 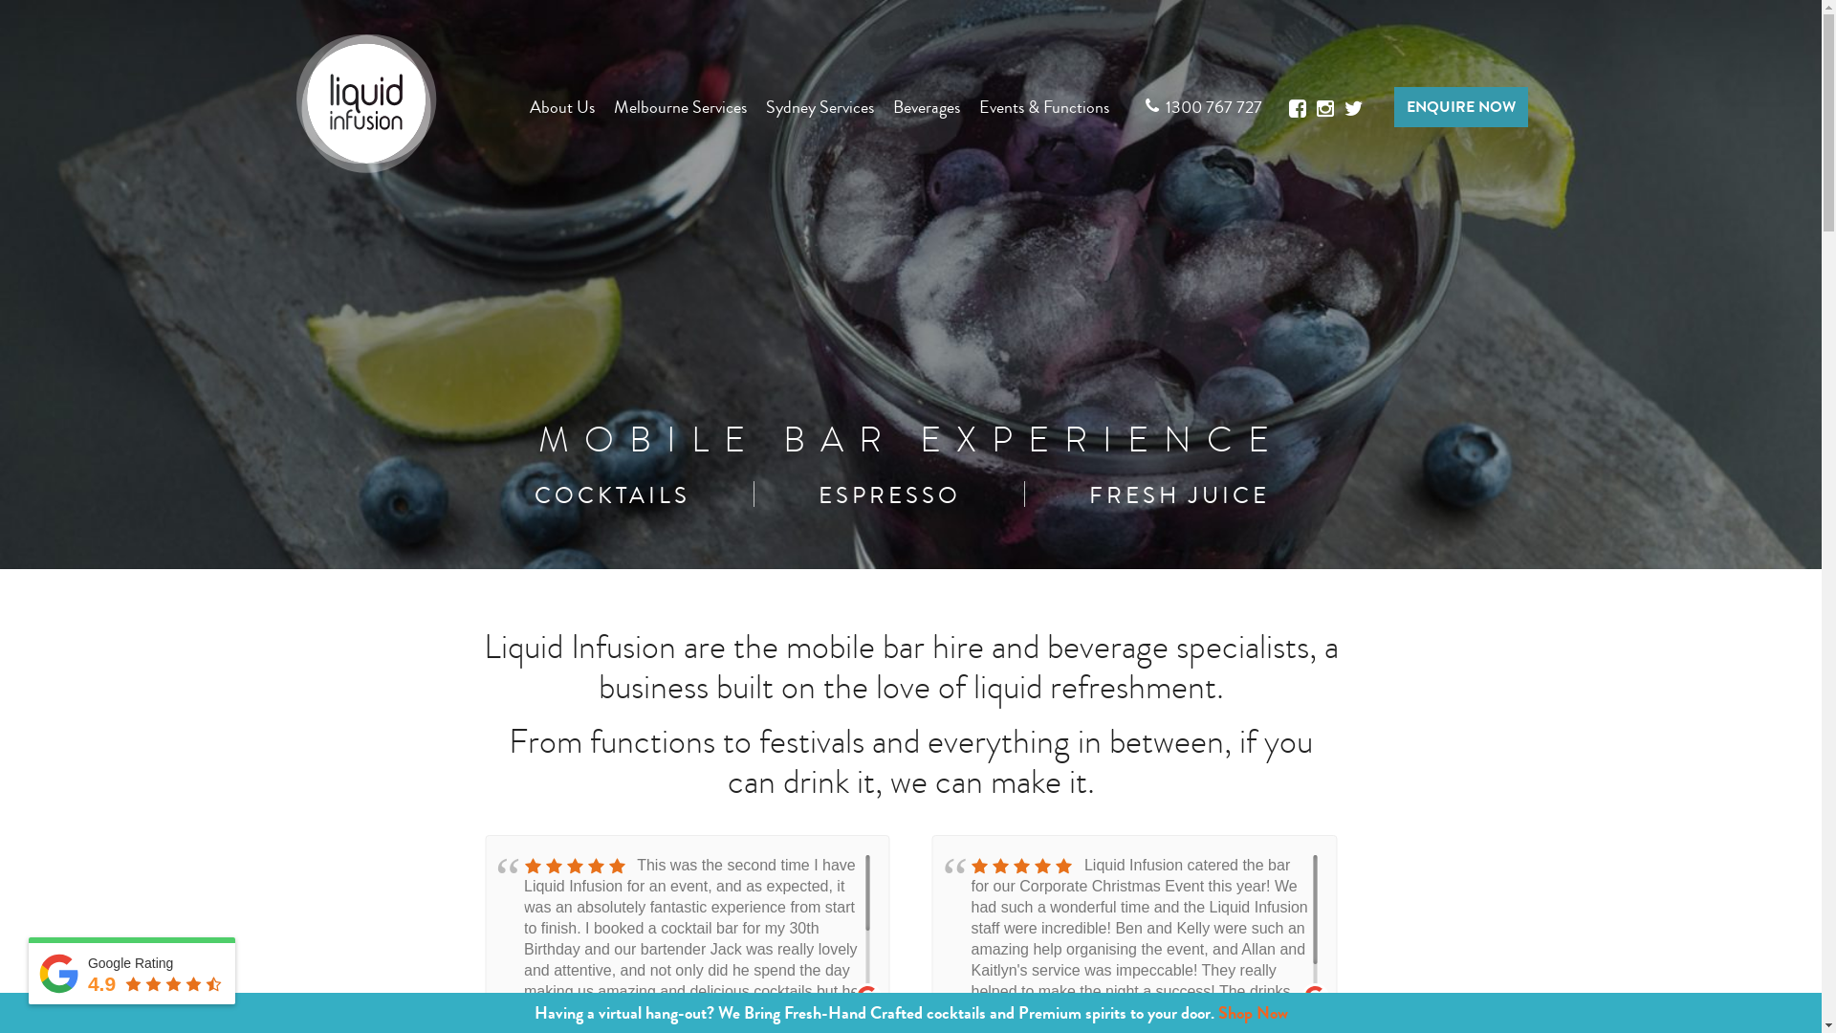 I want to click on Beverages, so click(x=927, y=107).